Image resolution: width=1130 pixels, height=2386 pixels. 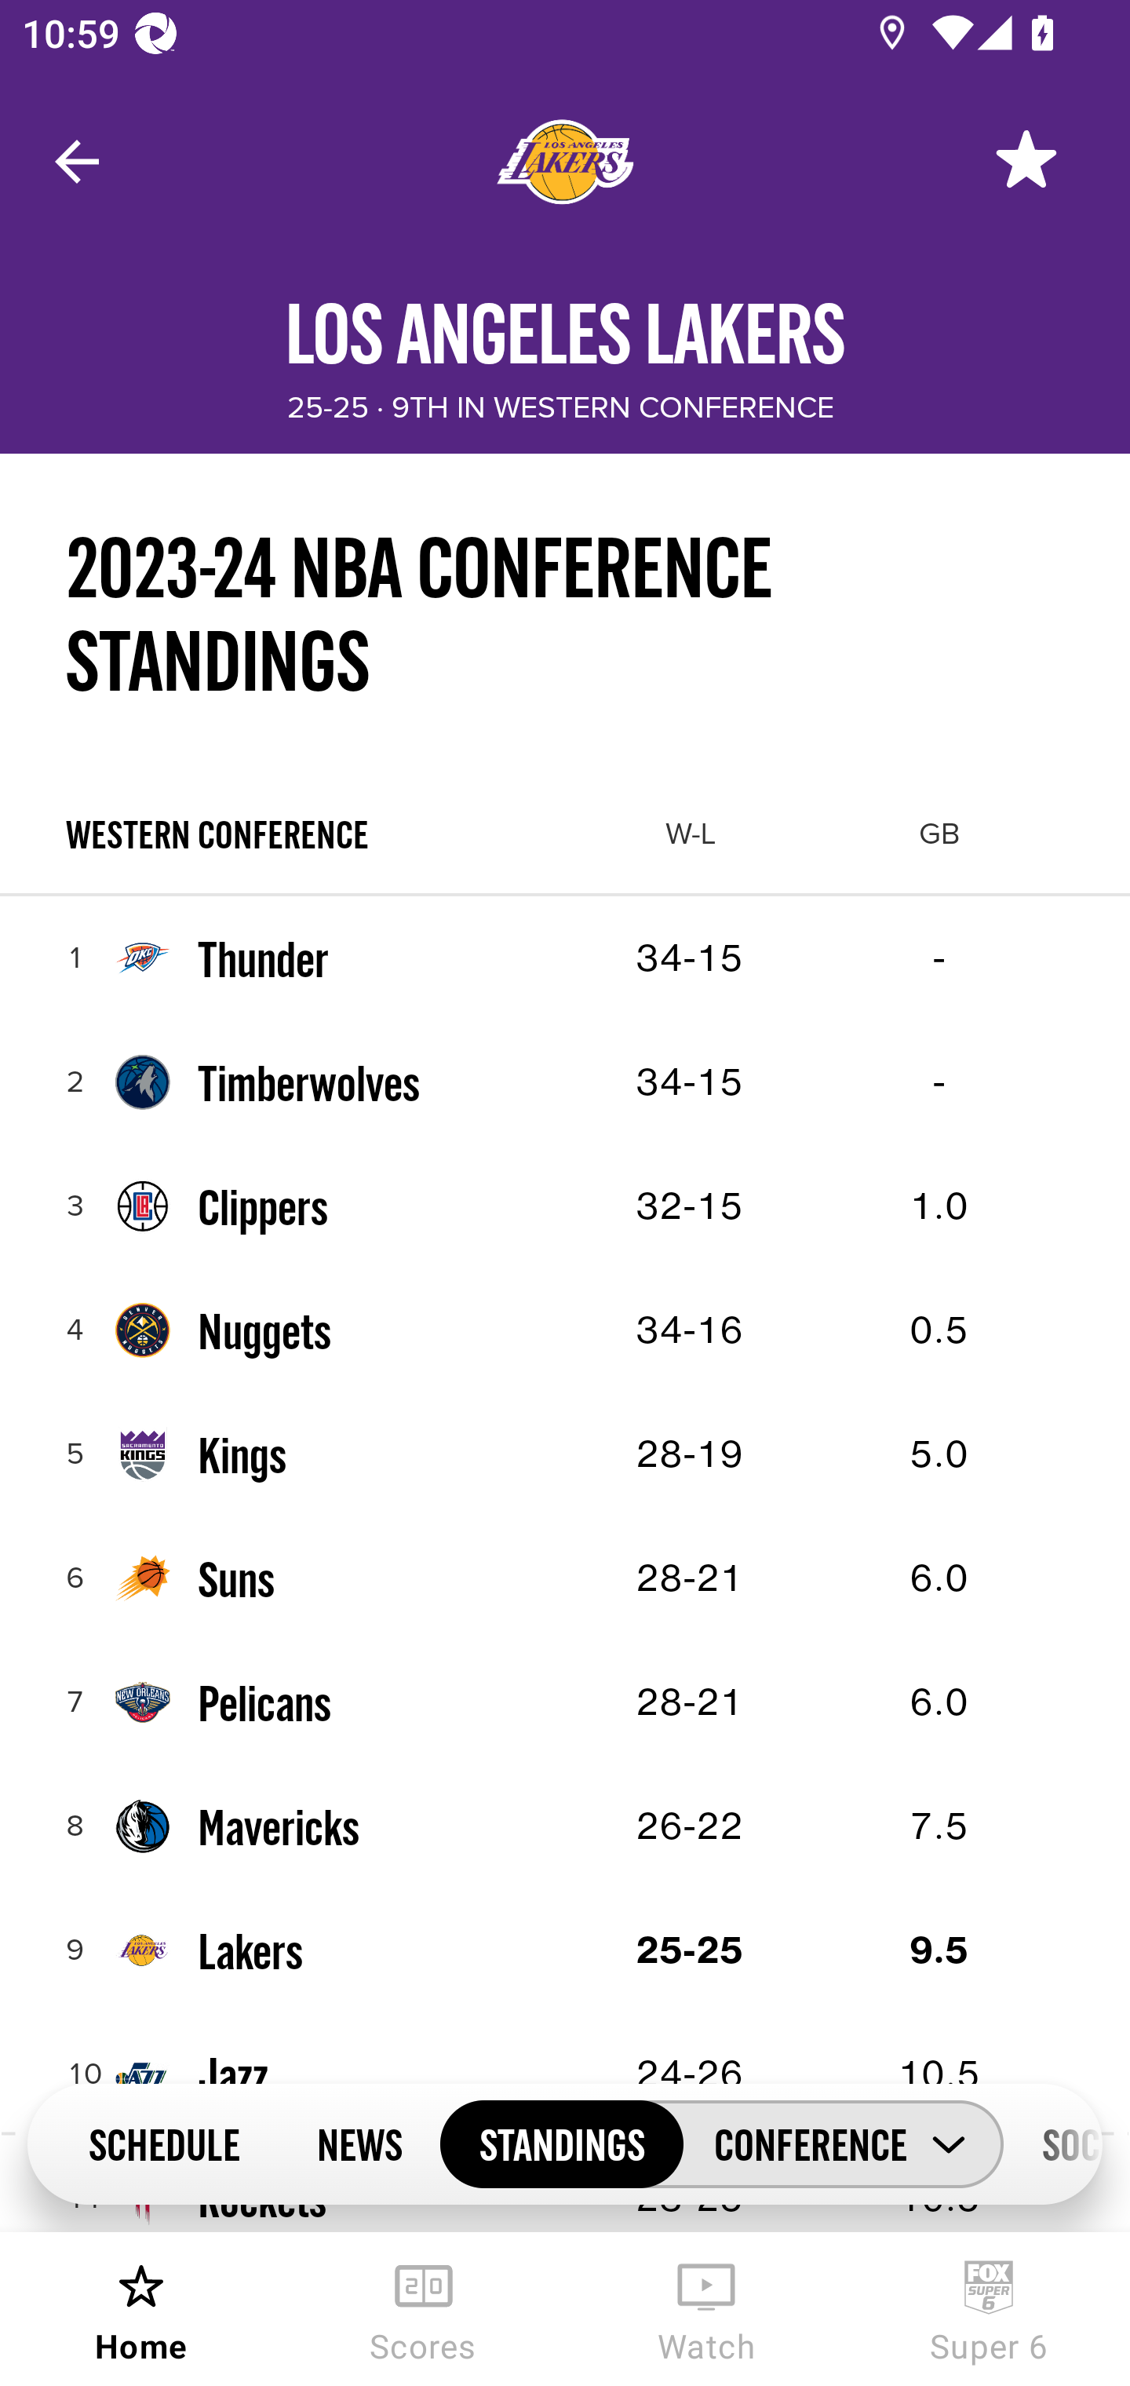 What do you see at coordinates (77, 162) in the screenshot?
I see `Navigate up` at bounding box center [77, 162].